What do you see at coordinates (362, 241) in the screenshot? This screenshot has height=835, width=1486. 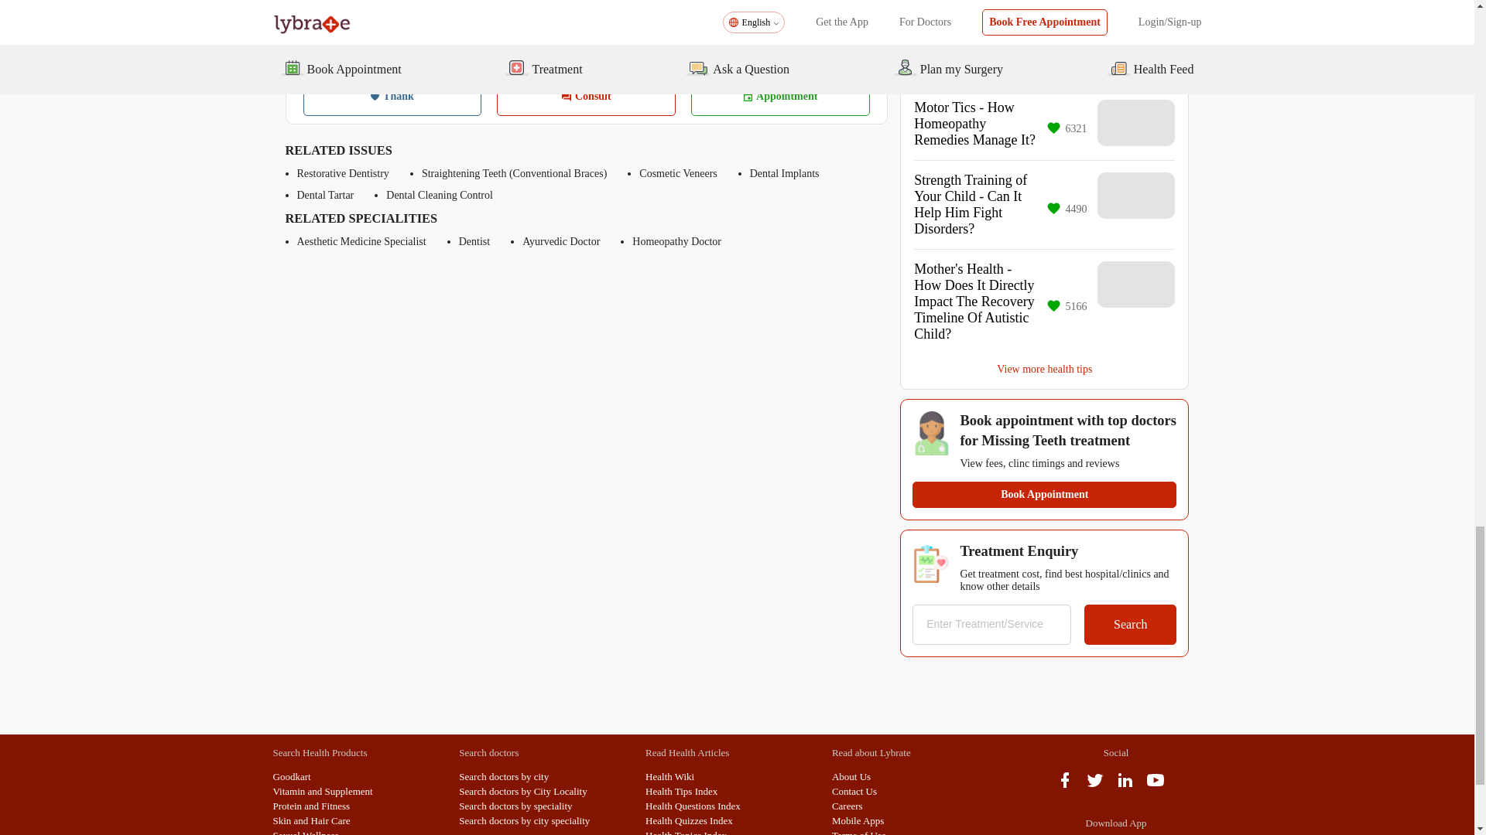 I see `Aesthetic Medicine Specialist` at bounding box center [362, 241].